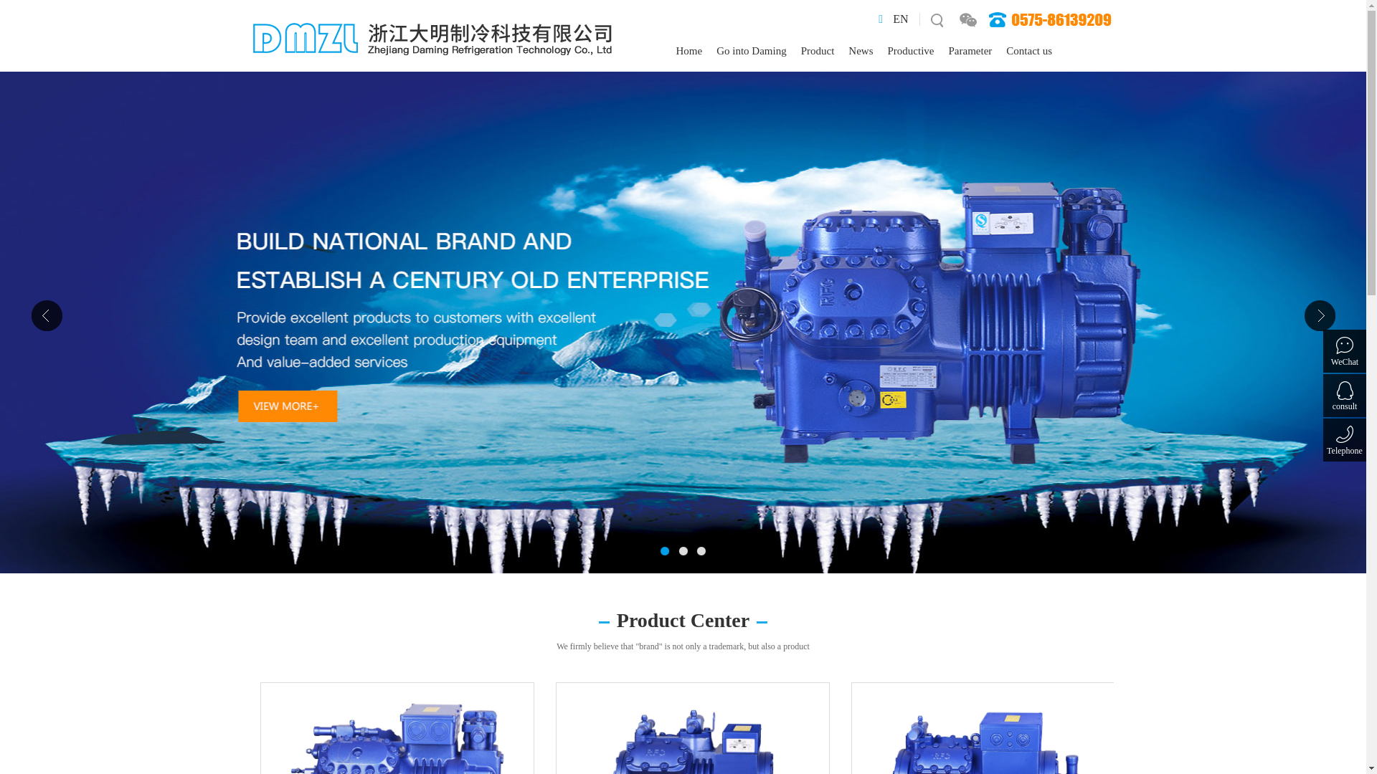  I want to click on 3, so click(701, 550).